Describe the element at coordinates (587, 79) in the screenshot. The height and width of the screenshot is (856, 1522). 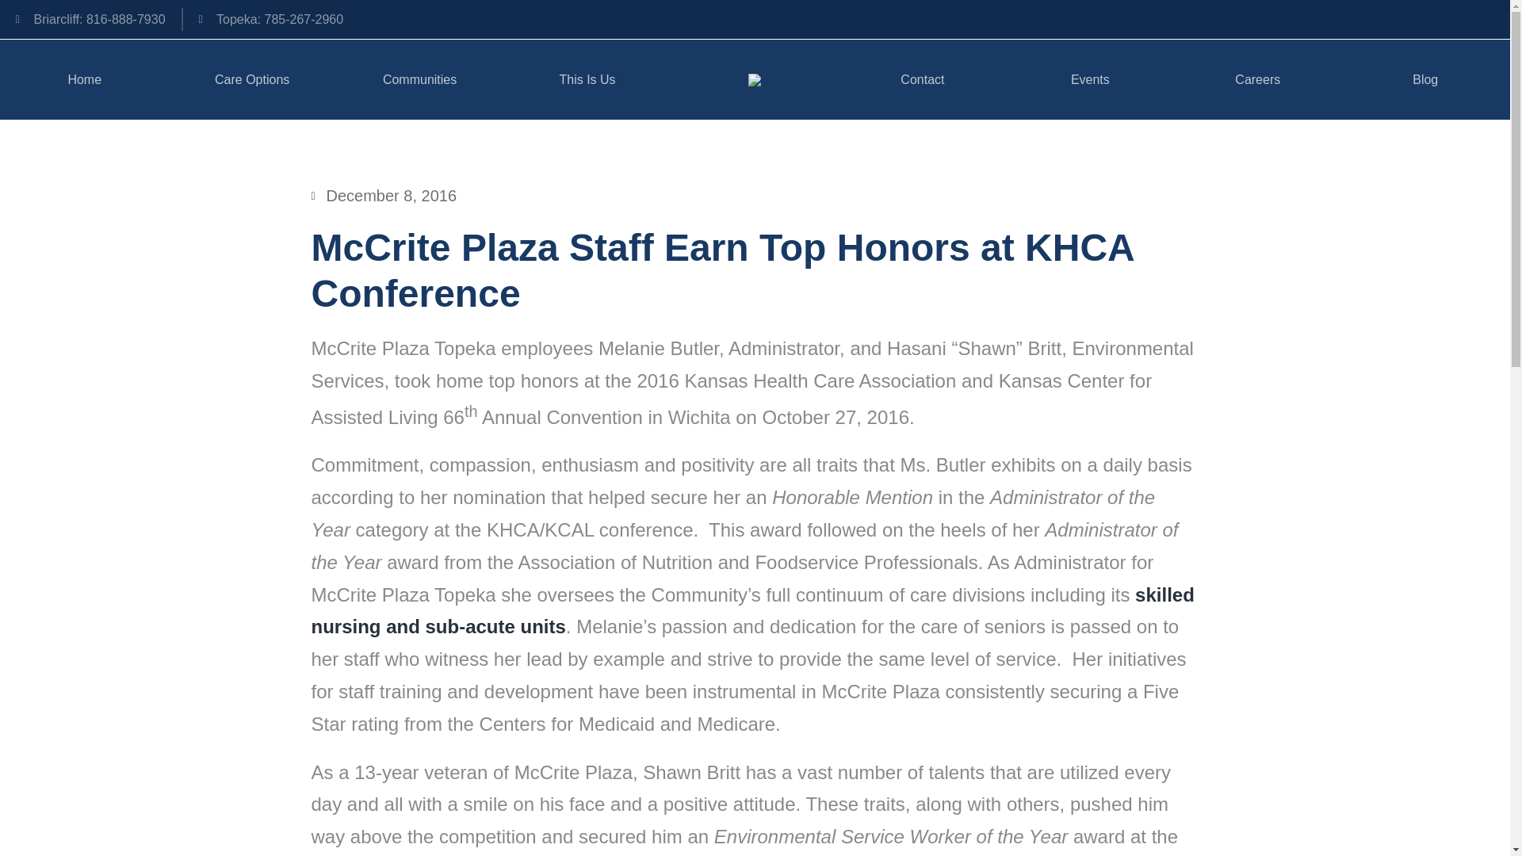
I see `This Is Us` at that location.